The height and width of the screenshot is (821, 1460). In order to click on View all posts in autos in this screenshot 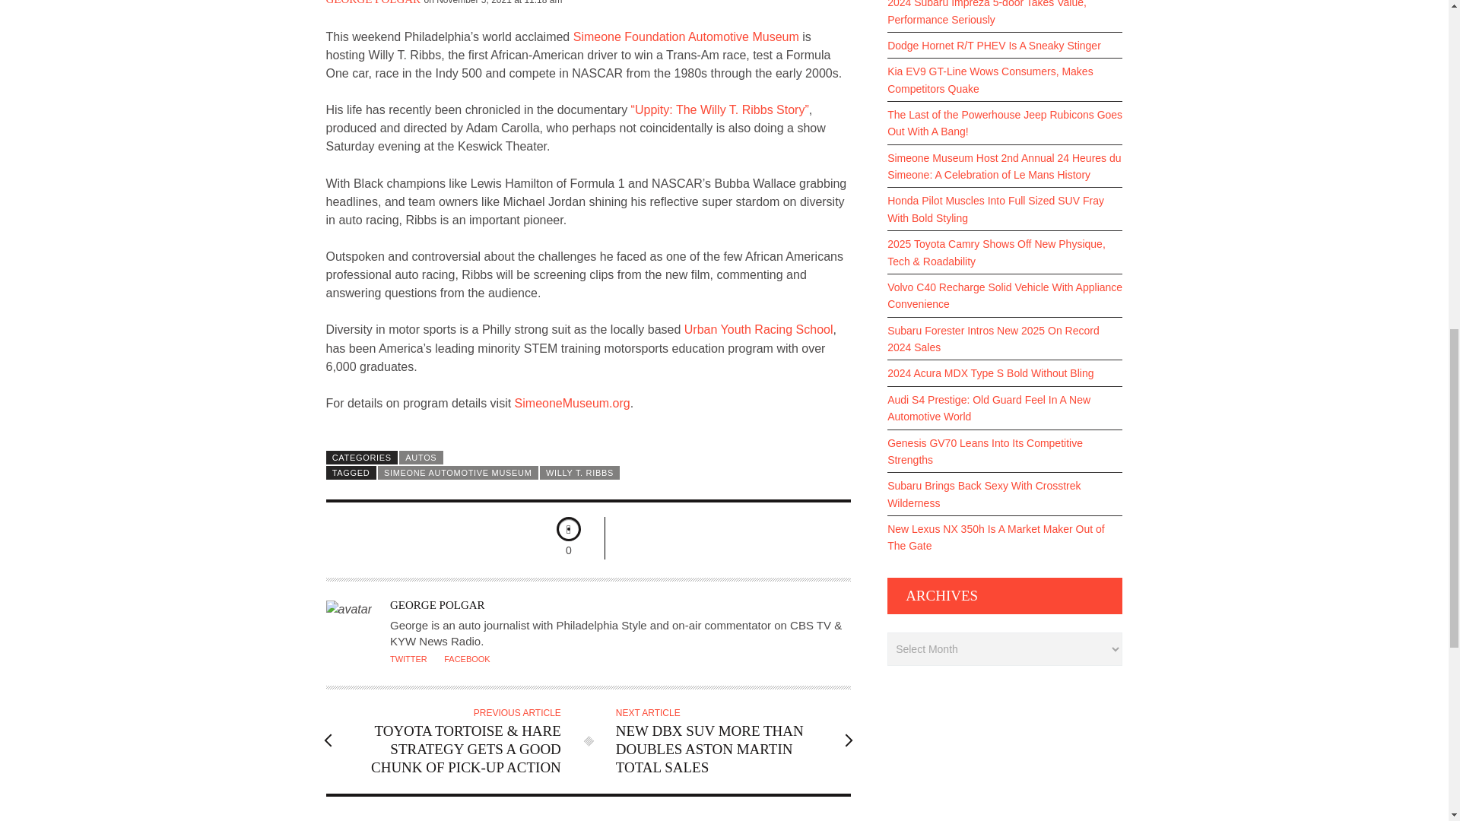, I will do `click(421, 458)`.